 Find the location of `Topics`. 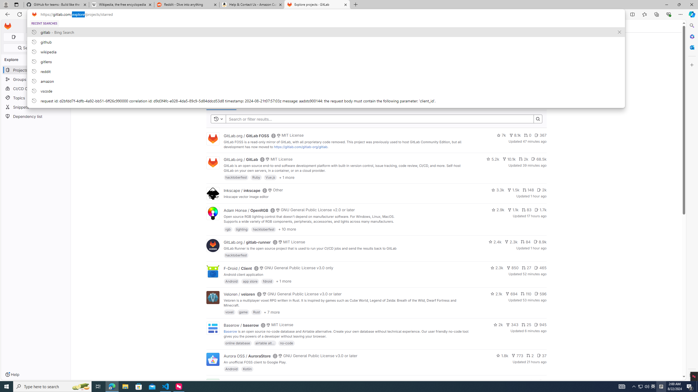

Topics is located at coordinates (36, 97).